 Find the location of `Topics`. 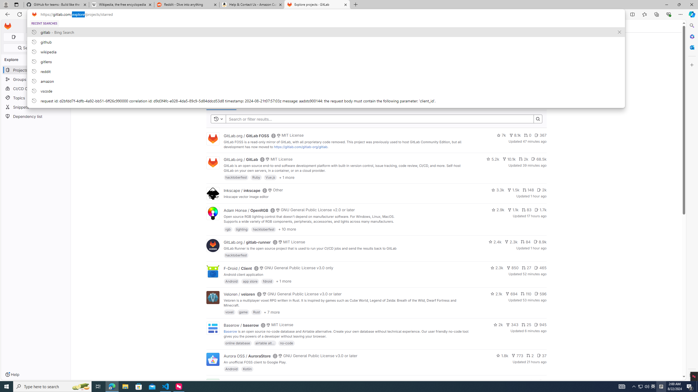

Topics is located at coordinates (36, 97).